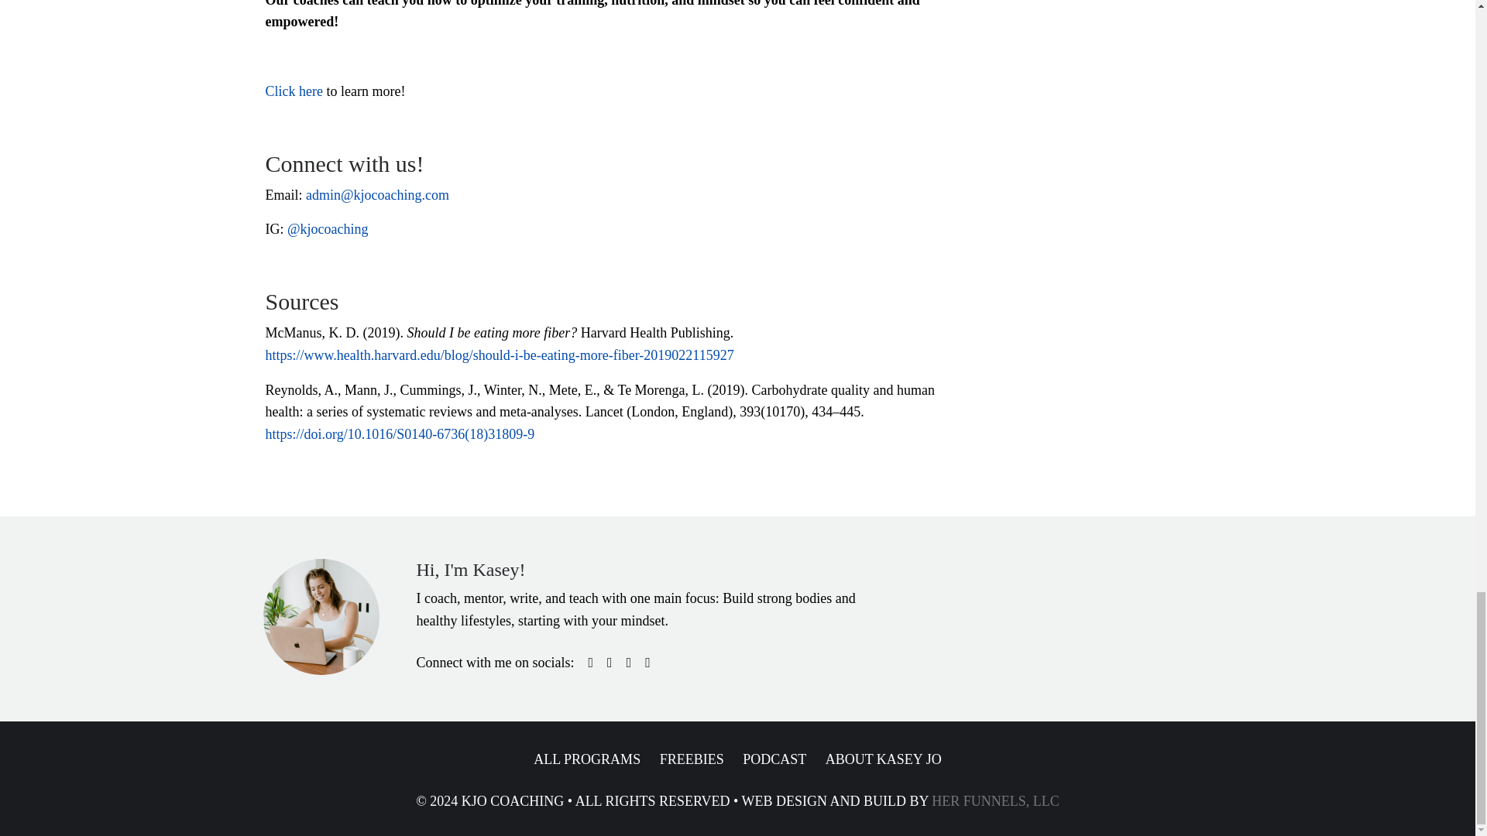  I want to click on ALL PROGRAMS, so click(587, 759).